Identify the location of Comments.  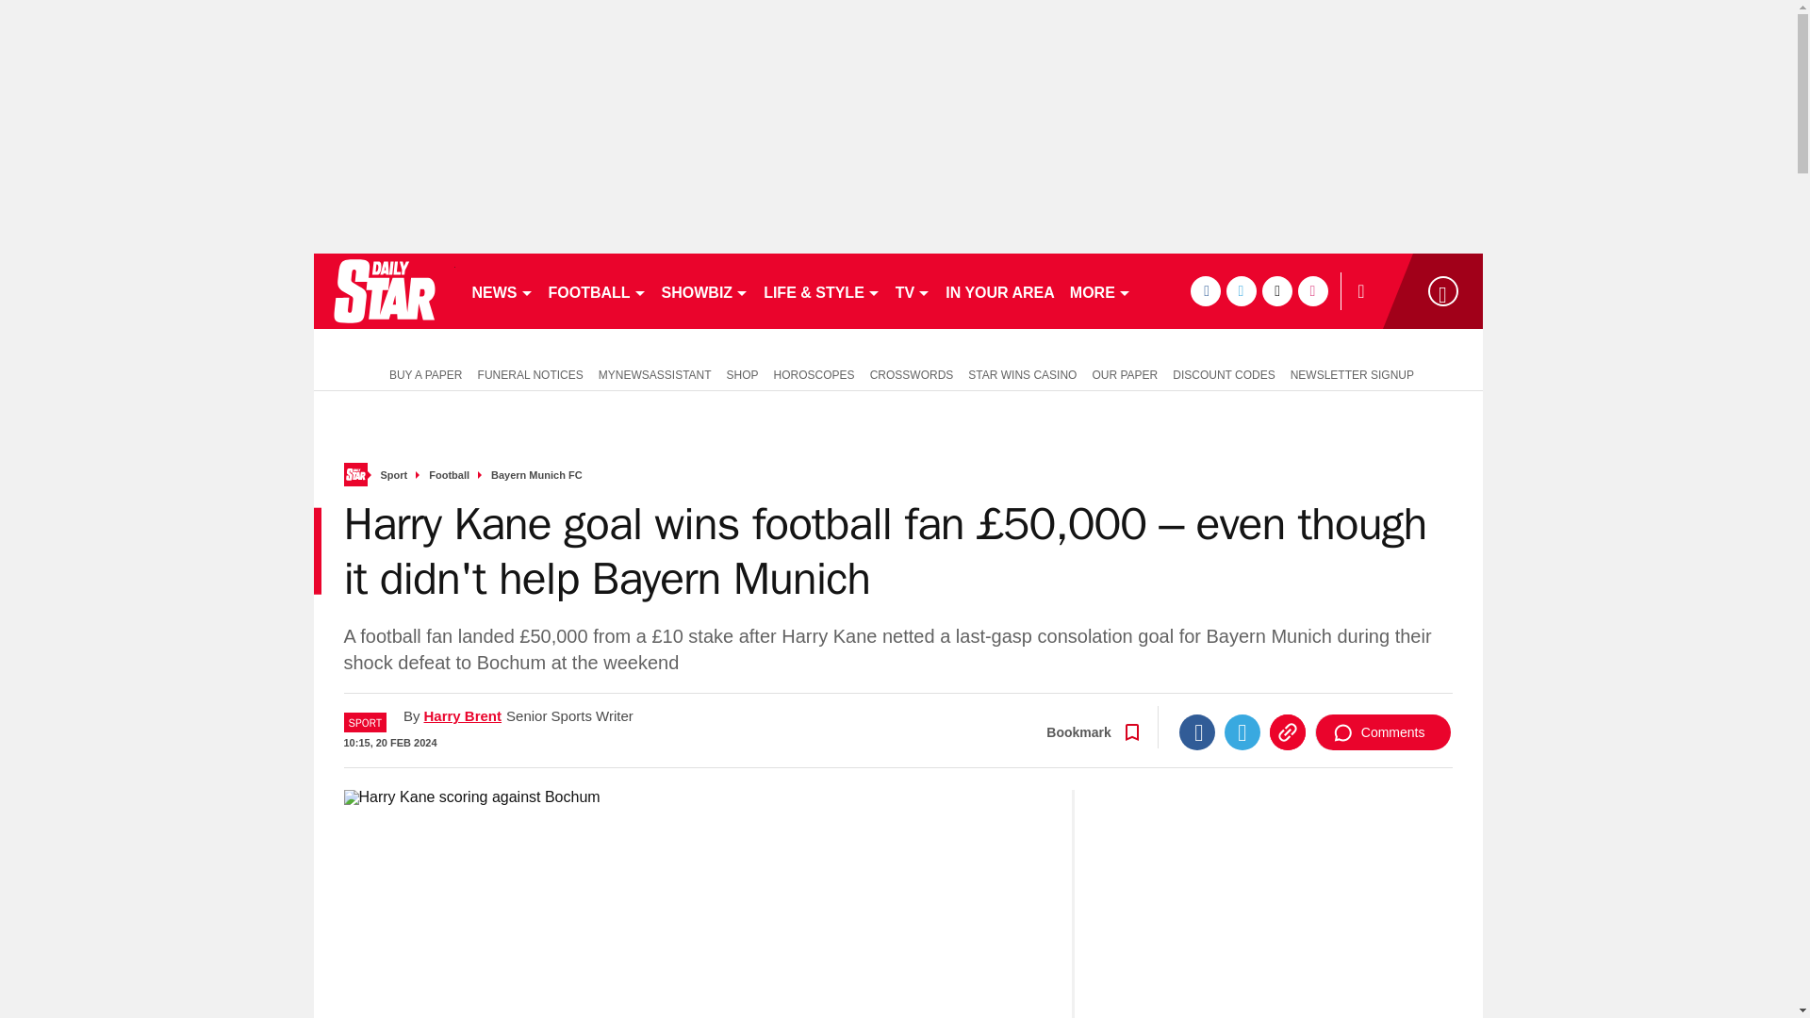
(1383, 731).